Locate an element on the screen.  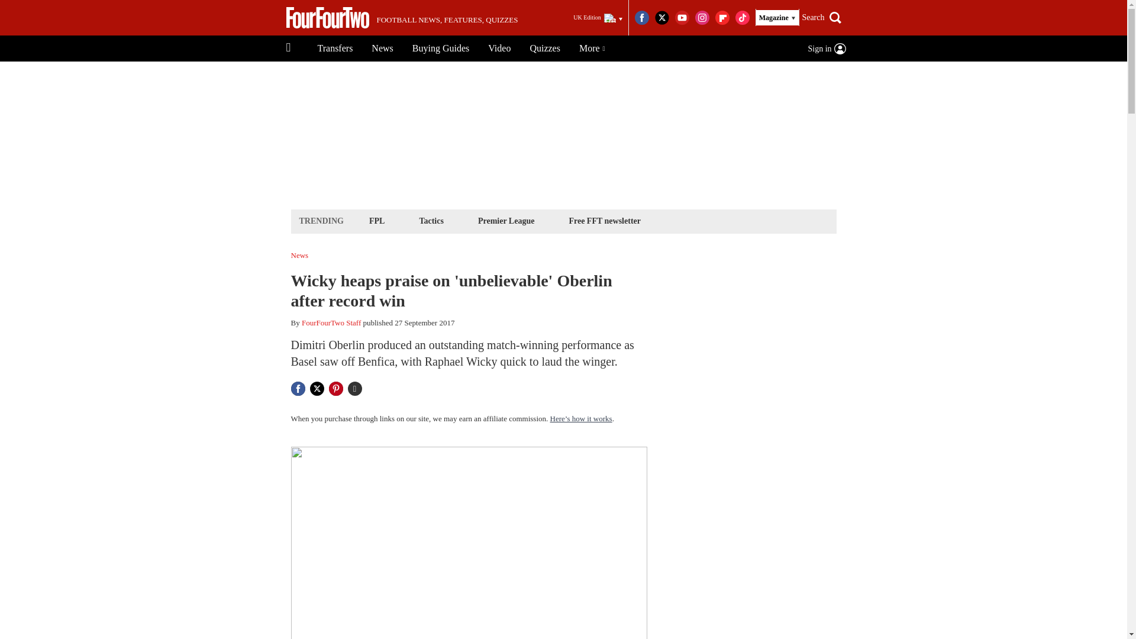
FOOTBALL NEWS, FEATURES, QUIZZES is located at coordinates (402, 18).